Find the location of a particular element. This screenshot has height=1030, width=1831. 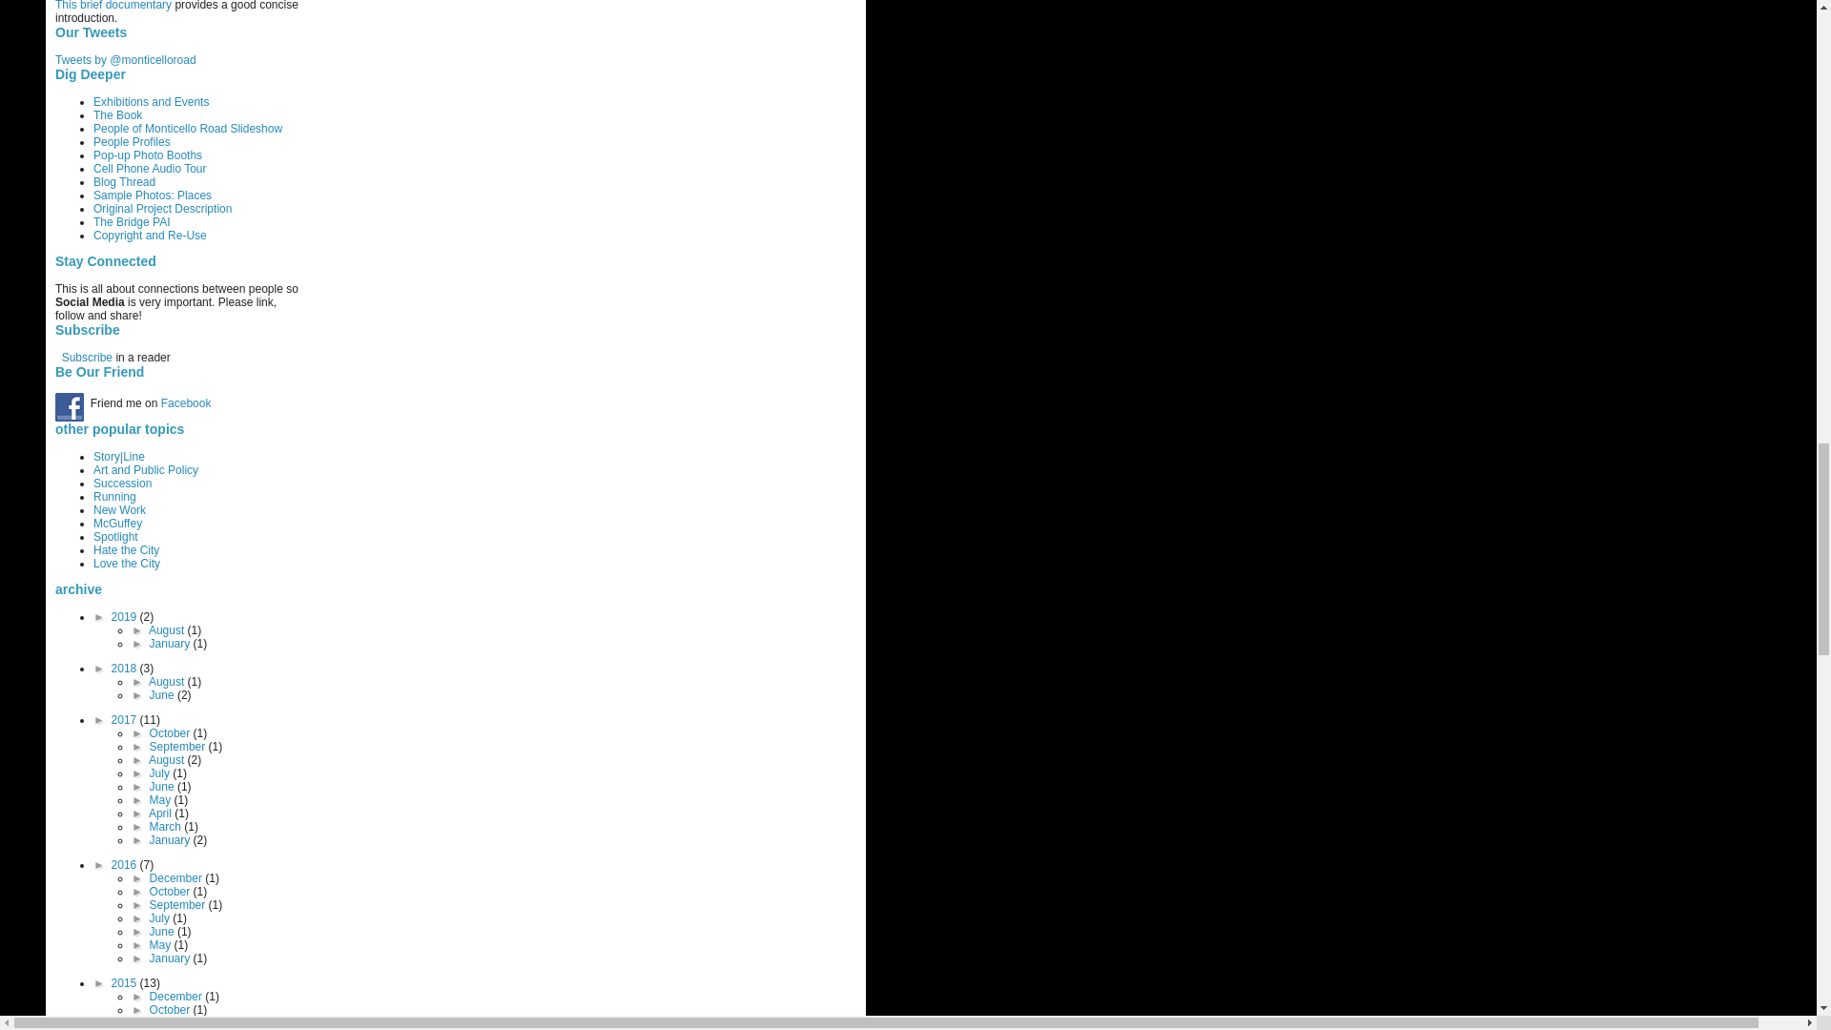

Pop-up Photo Booths is located at coordinates (147, 154).